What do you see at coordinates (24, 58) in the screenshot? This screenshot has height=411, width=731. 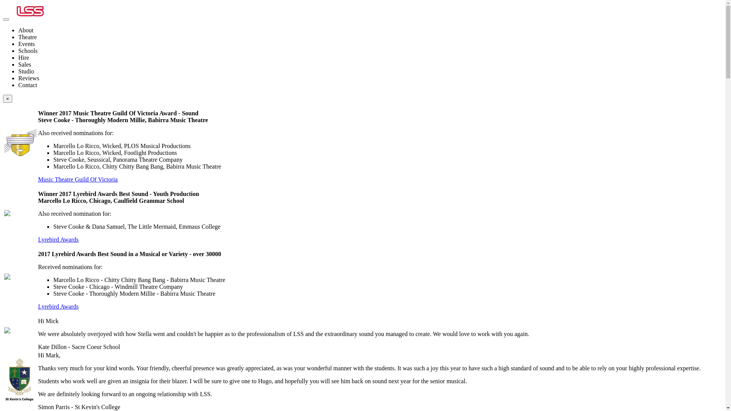 I see `Hire` at bounding box center [24, 58].